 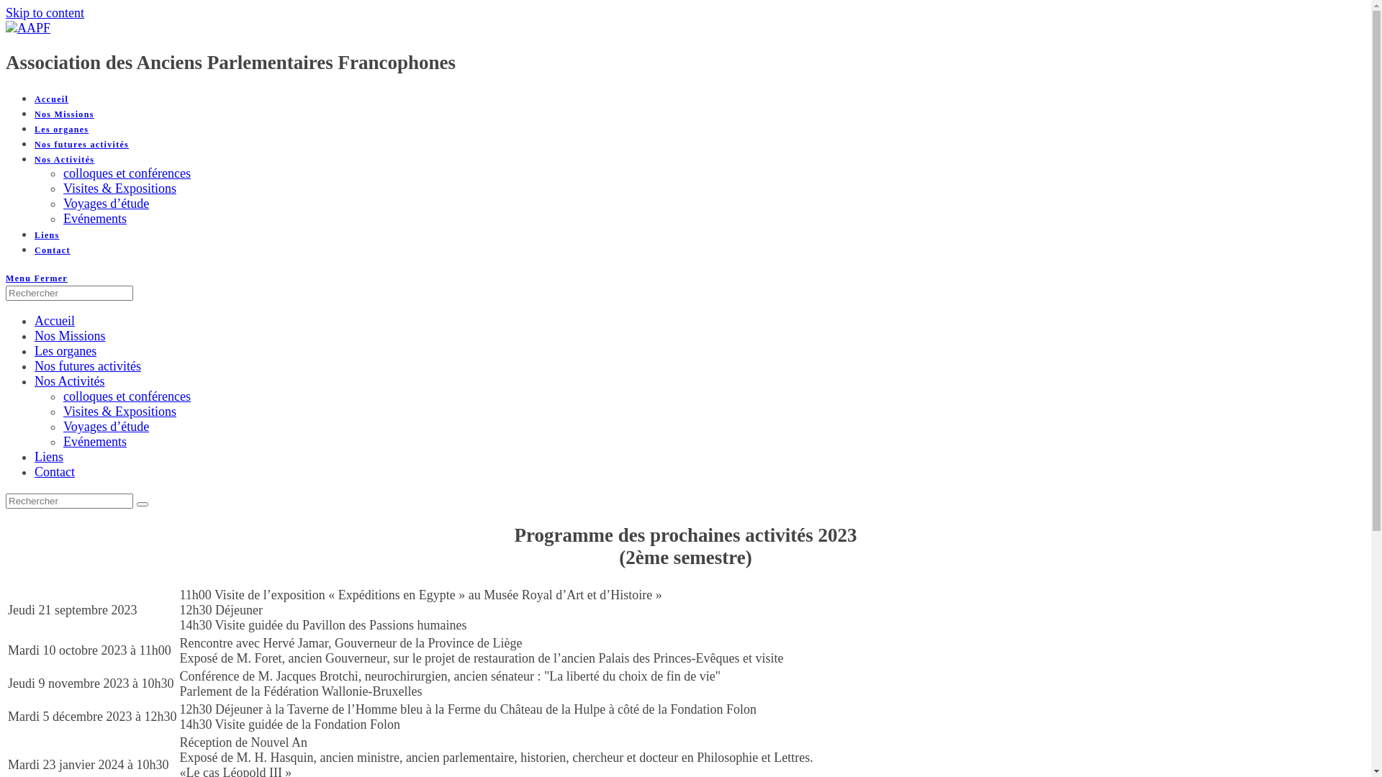 I want to click on Liens, so click(x=49, y=457).